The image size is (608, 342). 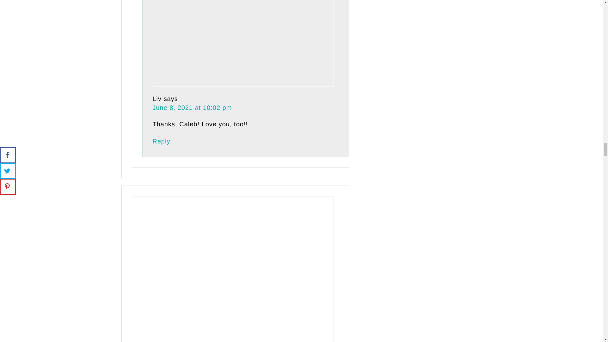 I want to click on June 8, 2021 at 10:02 pm, so click(x=192, y=108).